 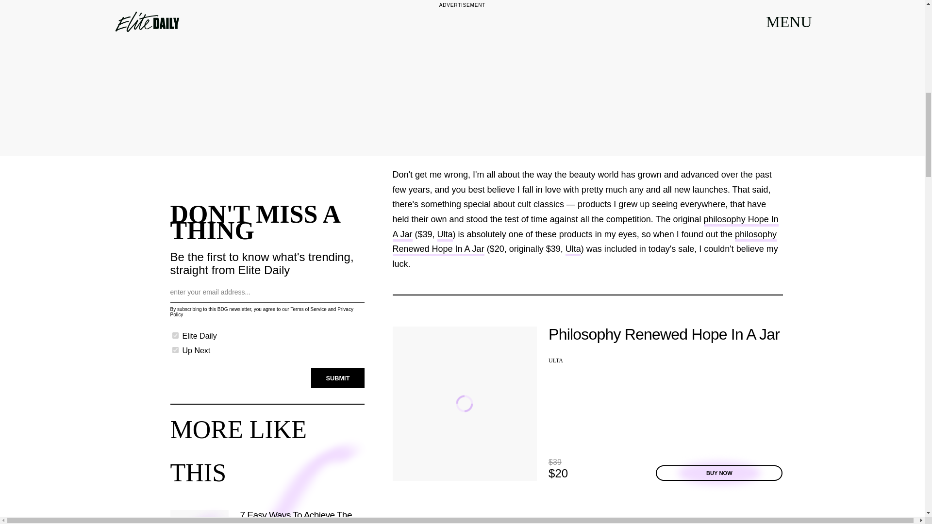 I want to click on Terms of Service, so click(x=308, y=309).